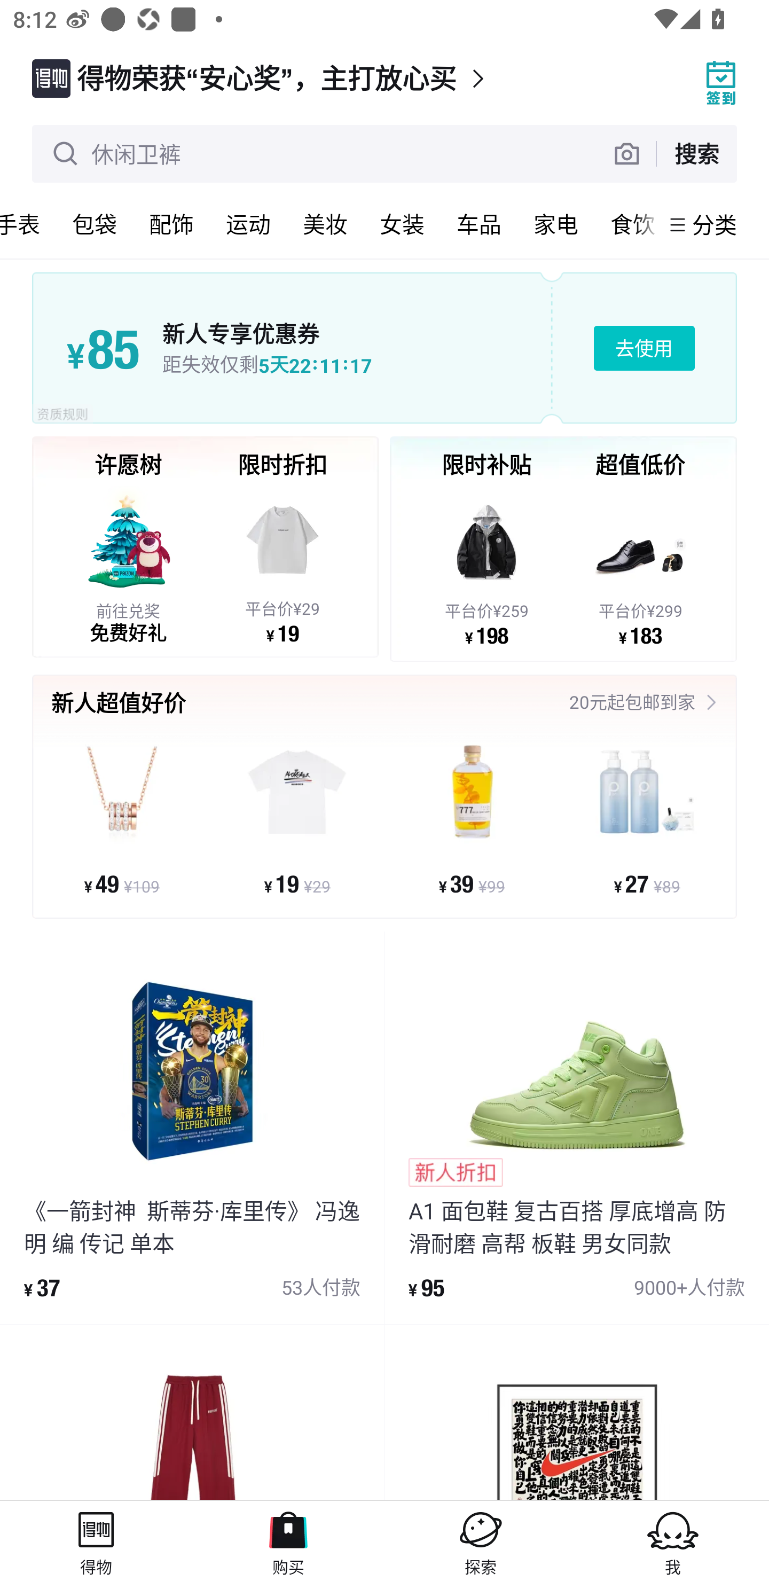  Describe the element at coordinates (556, 224) in the screenshot. I see `家电` at that location.